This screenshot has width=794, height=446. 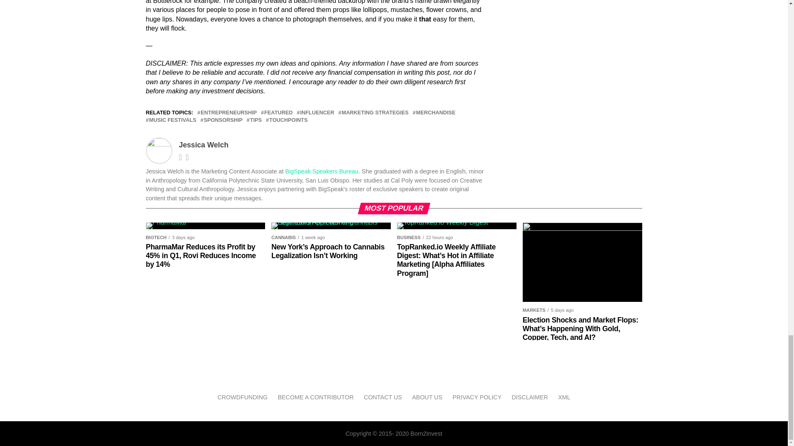 I want to click on ENTREPRENEURSHIP, so click(x=228, y=112).